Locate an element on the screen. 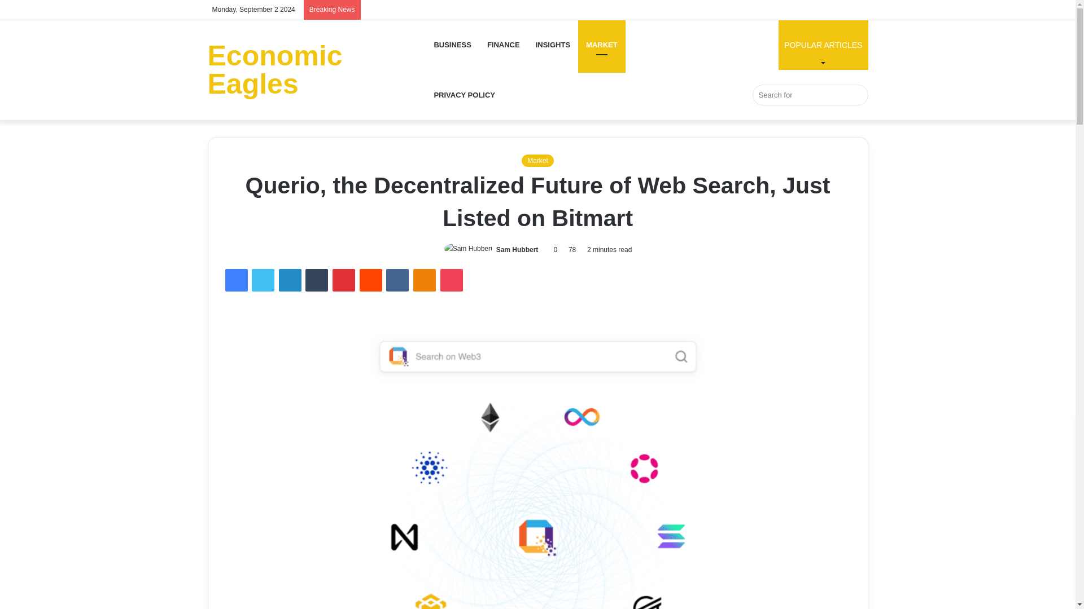 Image resolution: width=1084 pixels, height=609 pixels. INSIGHTS is located at coordinates (553, 45).